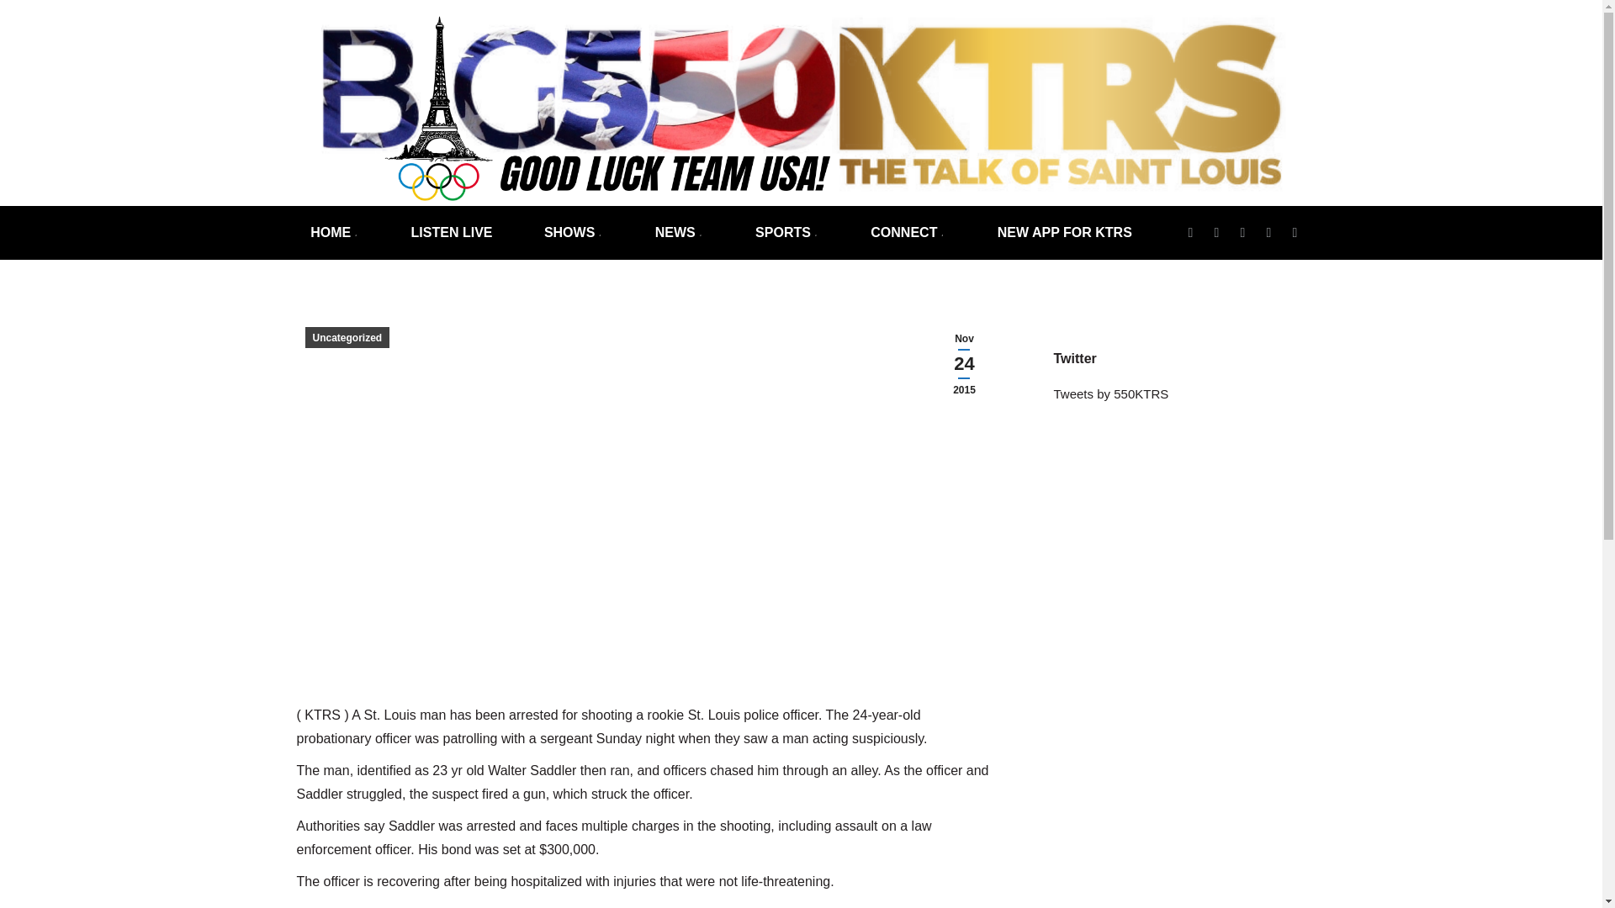  What do you see at coordinates (1294, 232) in the screenshot?
I see `YouTube` at bounding box center [1294, 232].